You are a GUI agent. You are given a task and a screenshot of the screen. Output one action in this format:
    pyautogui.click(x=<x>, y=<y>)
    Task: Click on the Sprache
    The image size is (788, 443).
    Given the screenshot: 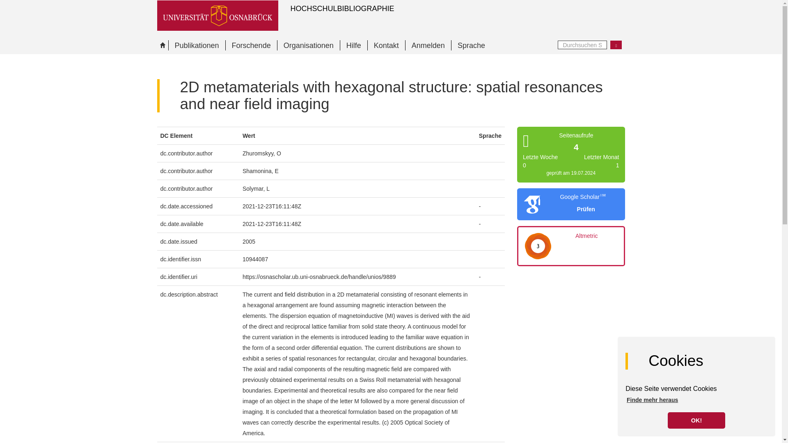 What is the action you would take?
    pyautogui.click(x=471, y=45)
    